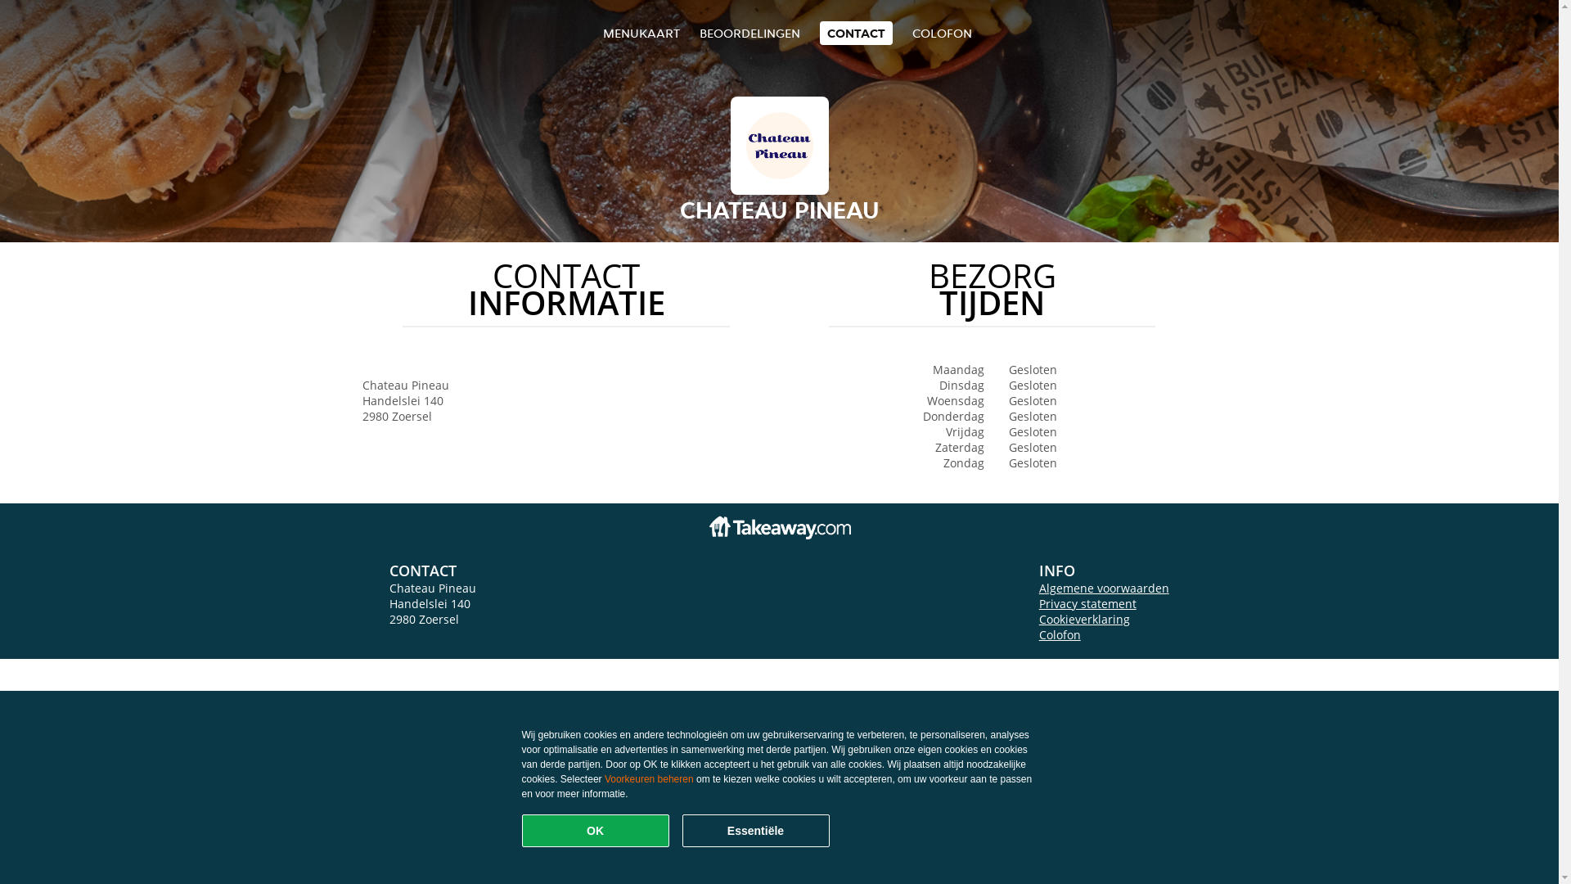 Image resolution: width=1571 pixels, height=884 pixels. I want to click on BEOORDELINGEN, so click(749, 33).